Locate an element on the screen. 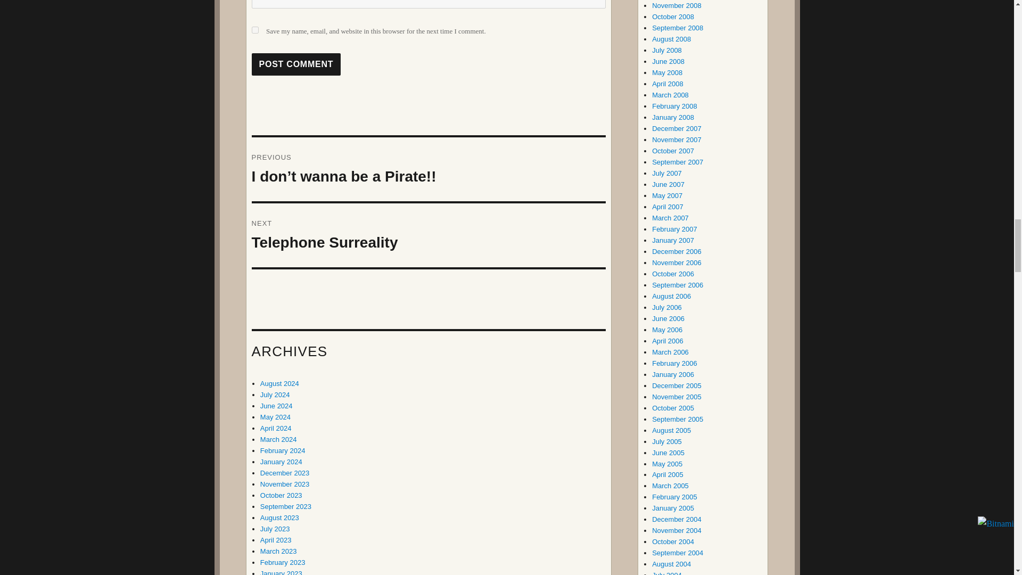 The image size is (1022, 575). August 2023 is located at coordinates (280, 517).